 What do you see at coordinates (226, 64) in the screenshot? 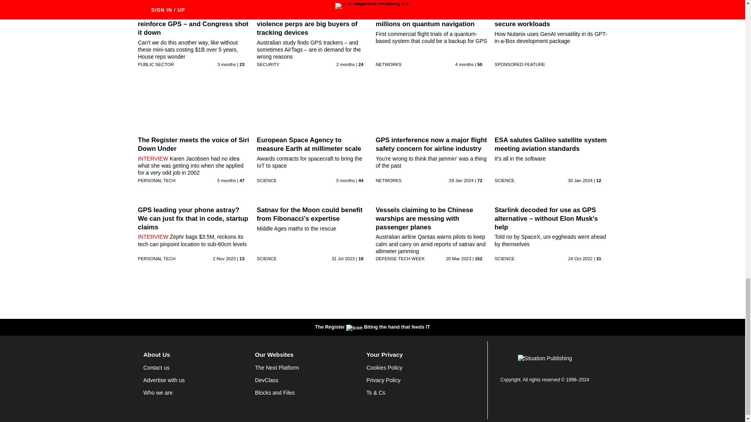
I see `13 Jun 2024 22:42` at bounding box center [226, 64].